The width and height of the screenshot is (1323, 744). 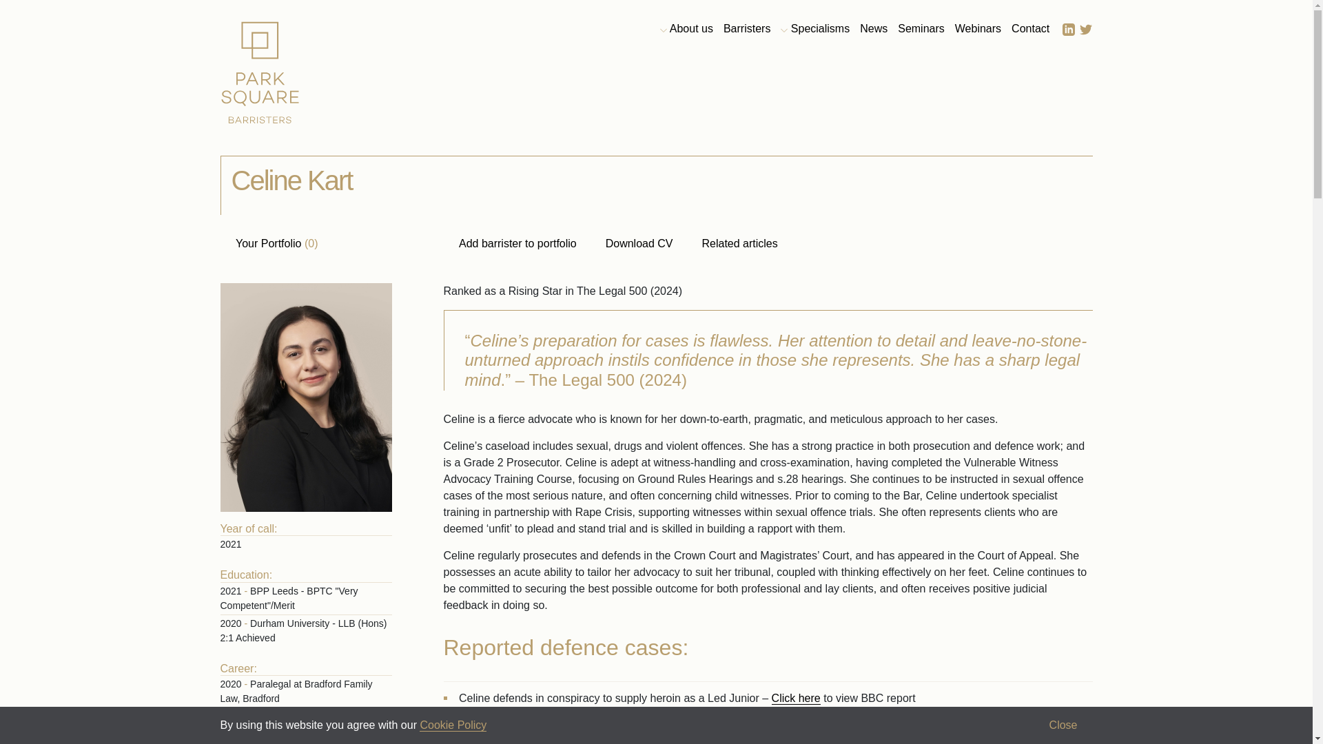 What do you see at coordinates (747, 29) in the screenshot?
I see `Barristers` at bounding box center [747, 29].